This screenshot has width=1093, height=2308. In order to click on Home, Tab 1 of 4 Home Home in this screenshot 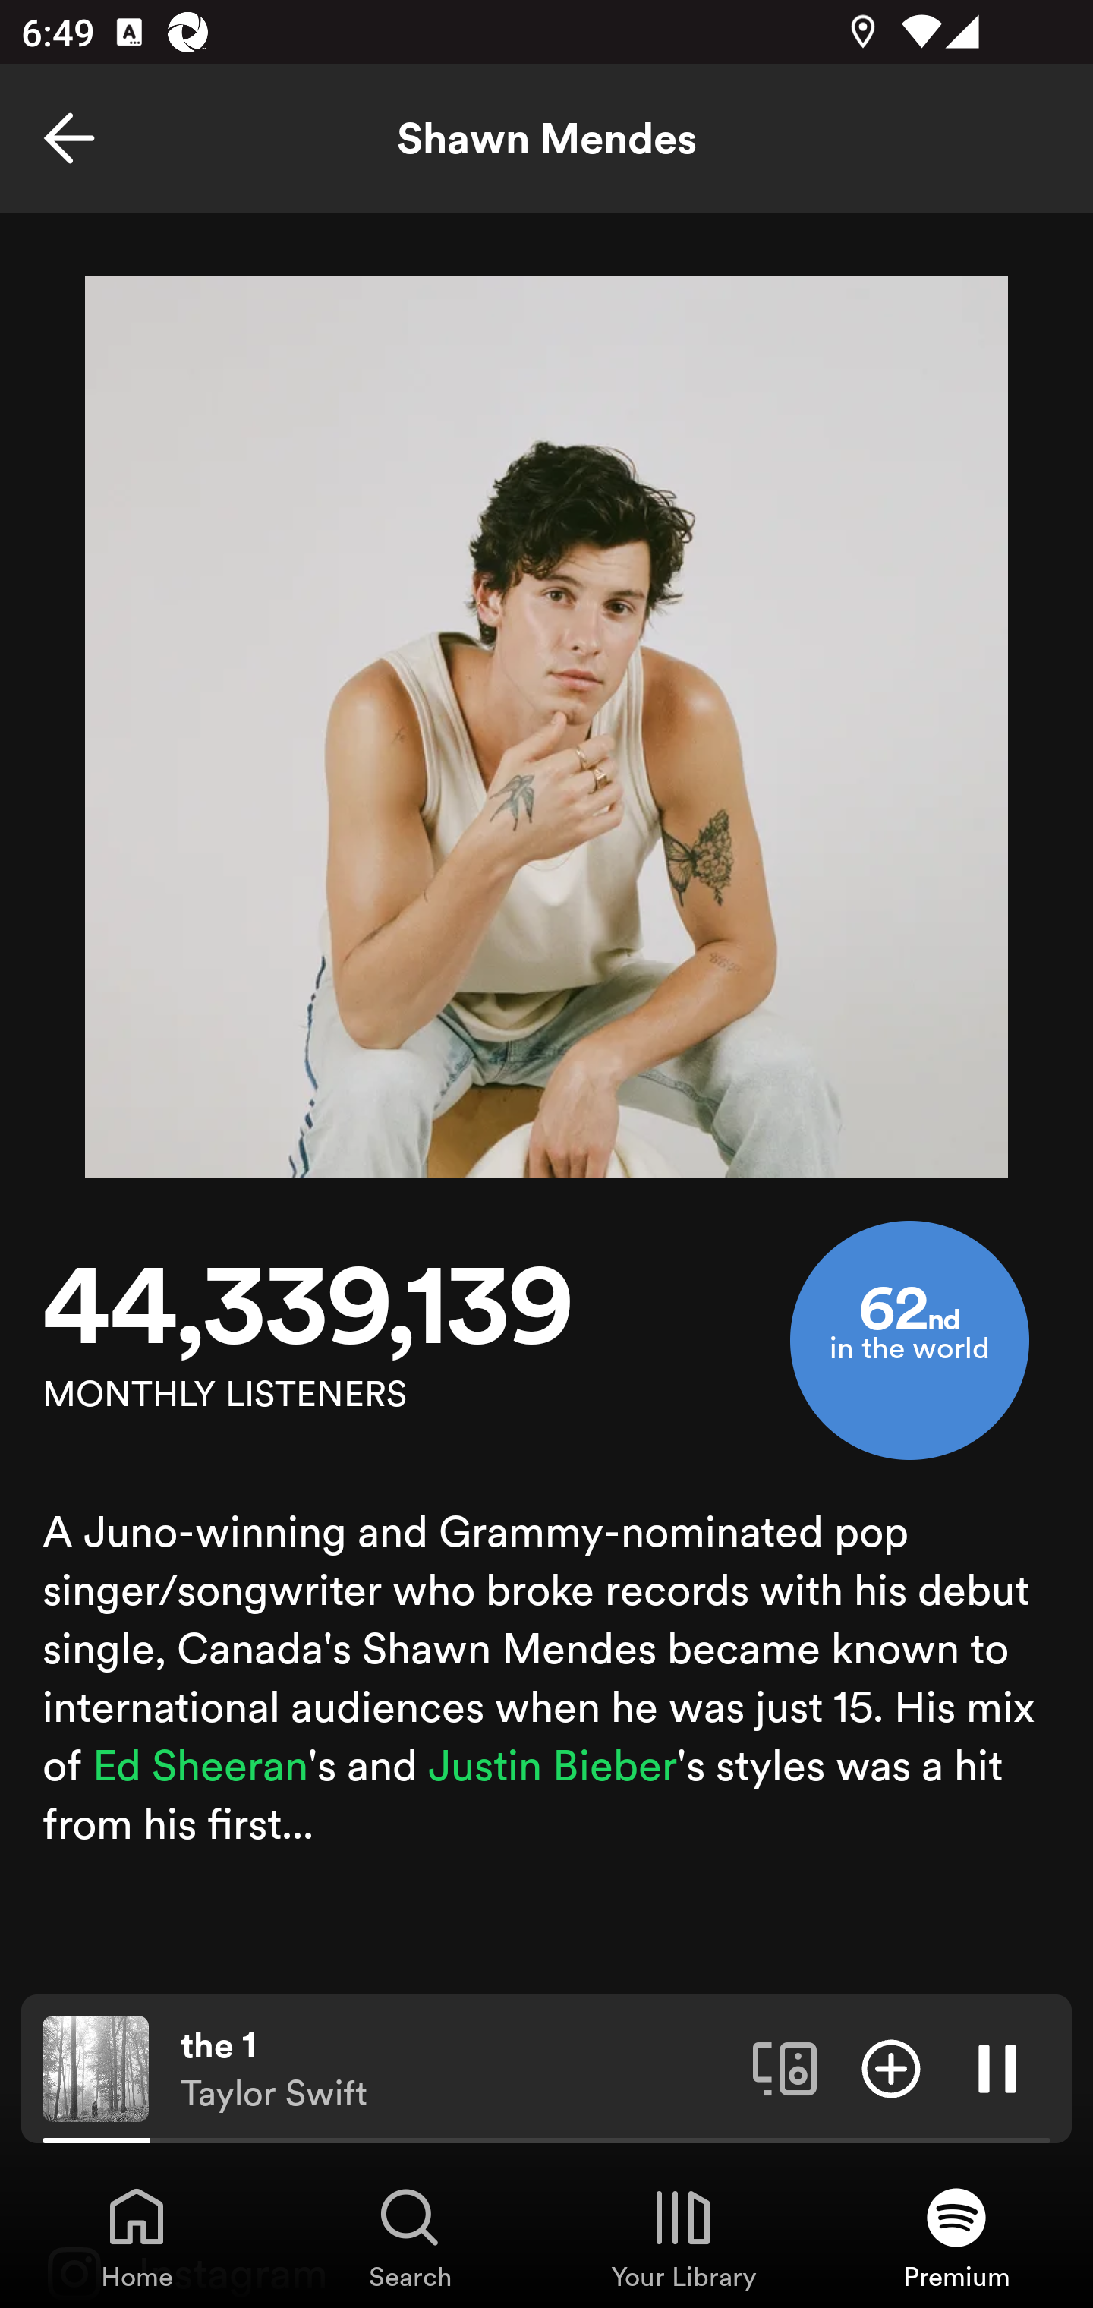, I will do `click(137, 2237)`.